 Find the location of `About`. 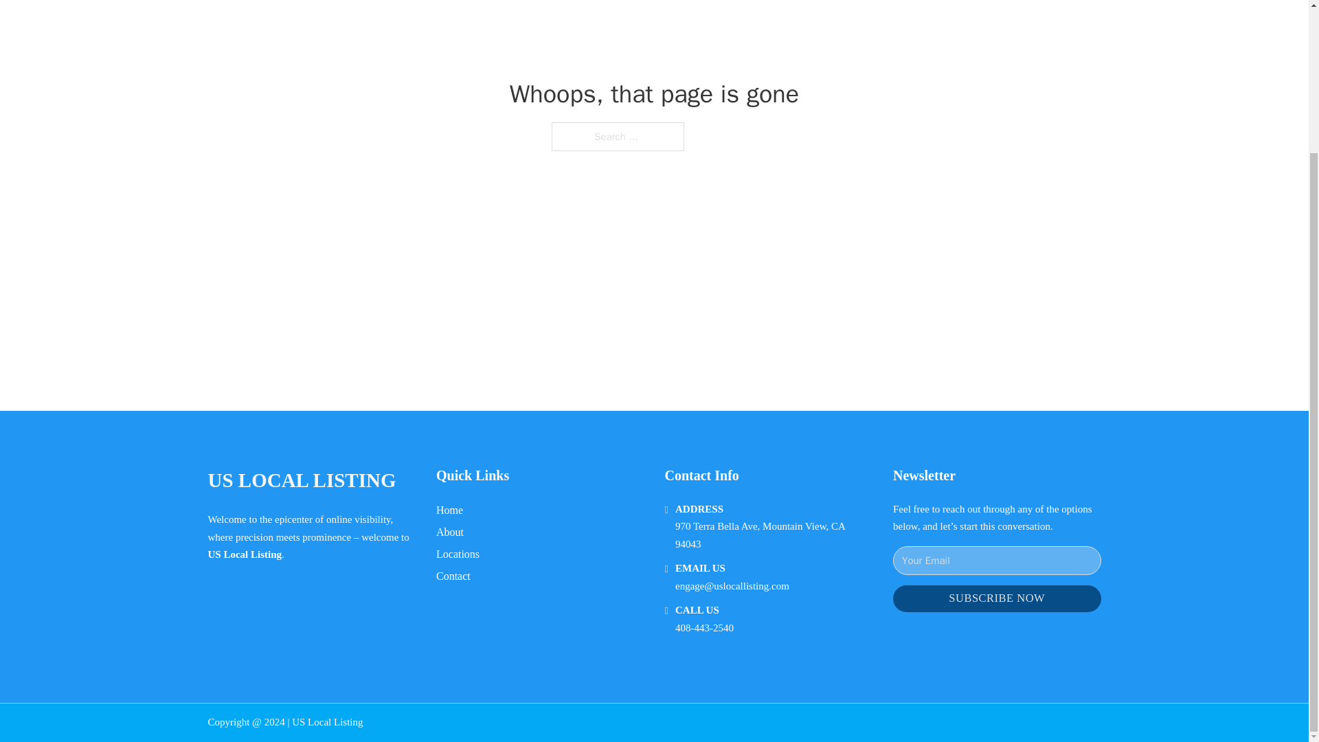

About is located at coordinates (450, 532).